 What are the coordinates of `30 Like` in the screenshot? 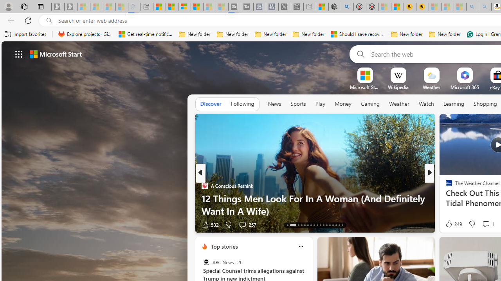 It's located at (450, 224).